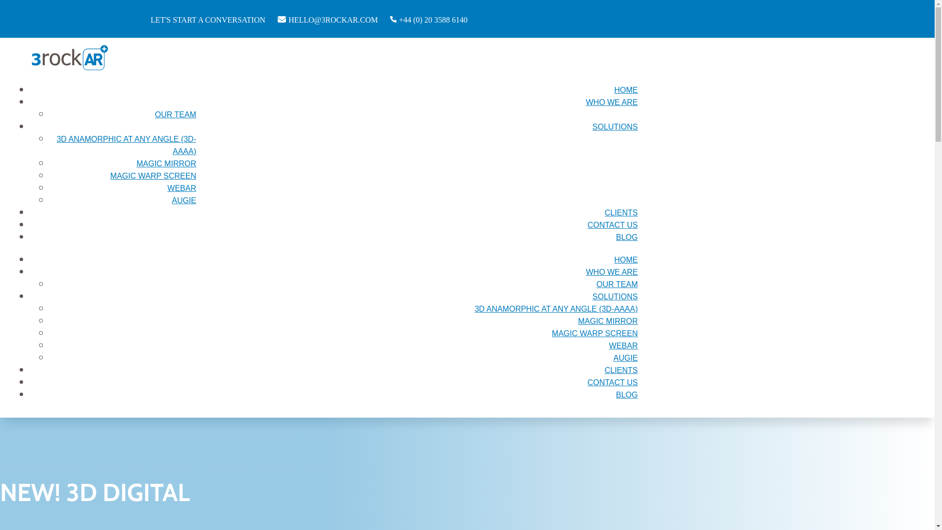 The height and width of the screenshot is (530, 942). Describe the element at coordinates (617, 285) in the screenshot. I see `OUR TEAM` at that location.